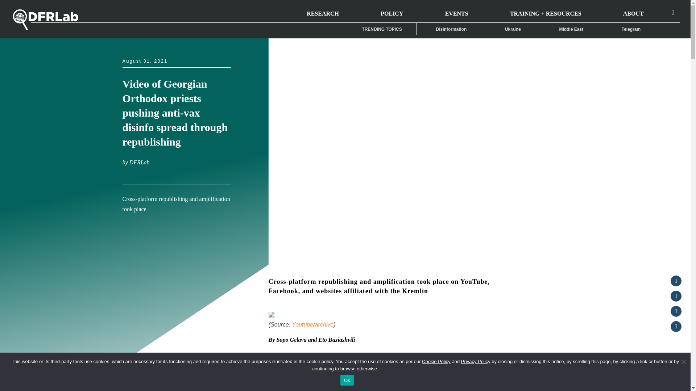 Image resolution: width=696 pixels, height=391 pixels. Describe the element at coordinates (676, 296) in the screenshot. I see `Share on Facebook` at that location.